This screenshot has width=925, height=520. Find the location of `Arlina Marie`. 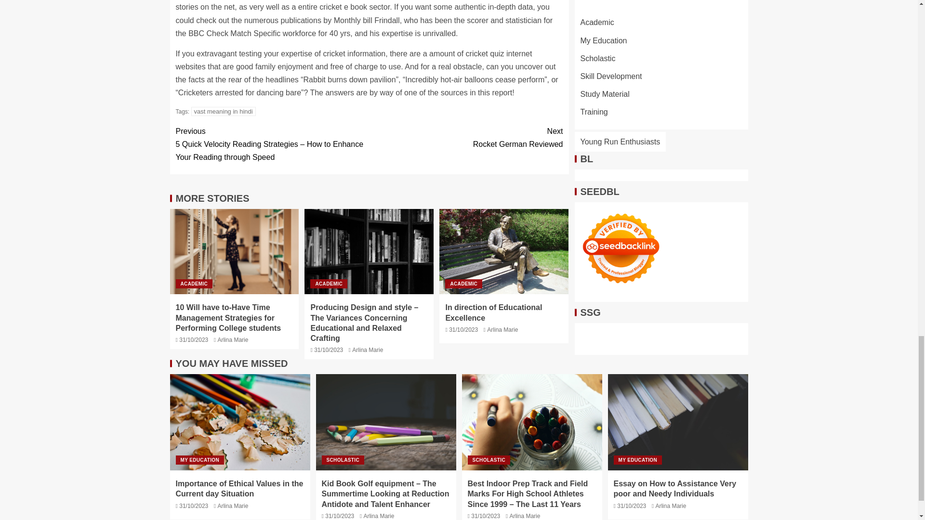

Arlina Marie is located at coordinates (224, 111).